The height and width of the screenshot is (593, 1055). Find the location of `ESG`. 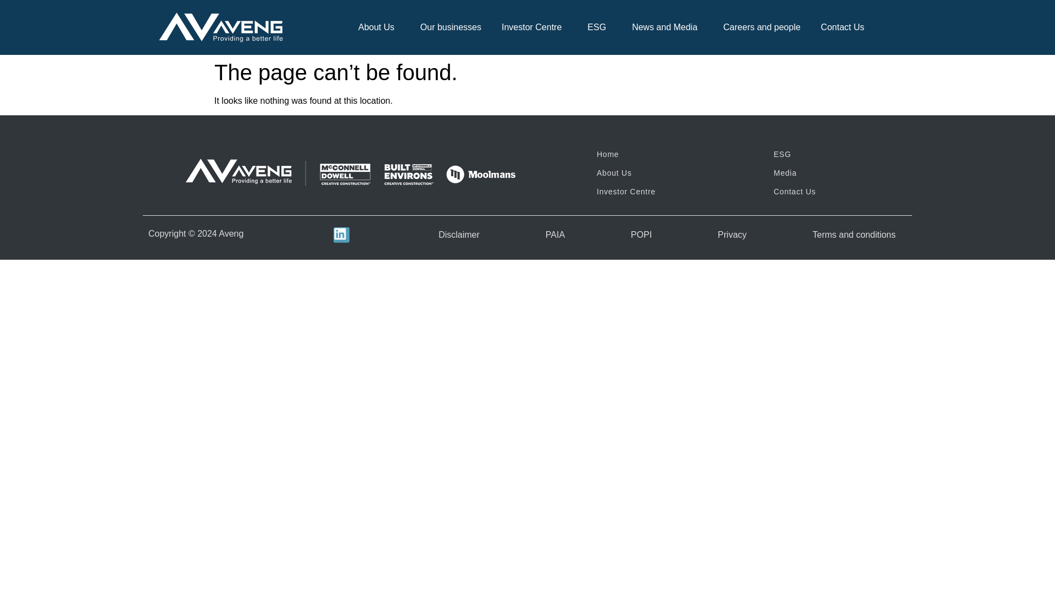

ESG is located at coordinates (599, 27).